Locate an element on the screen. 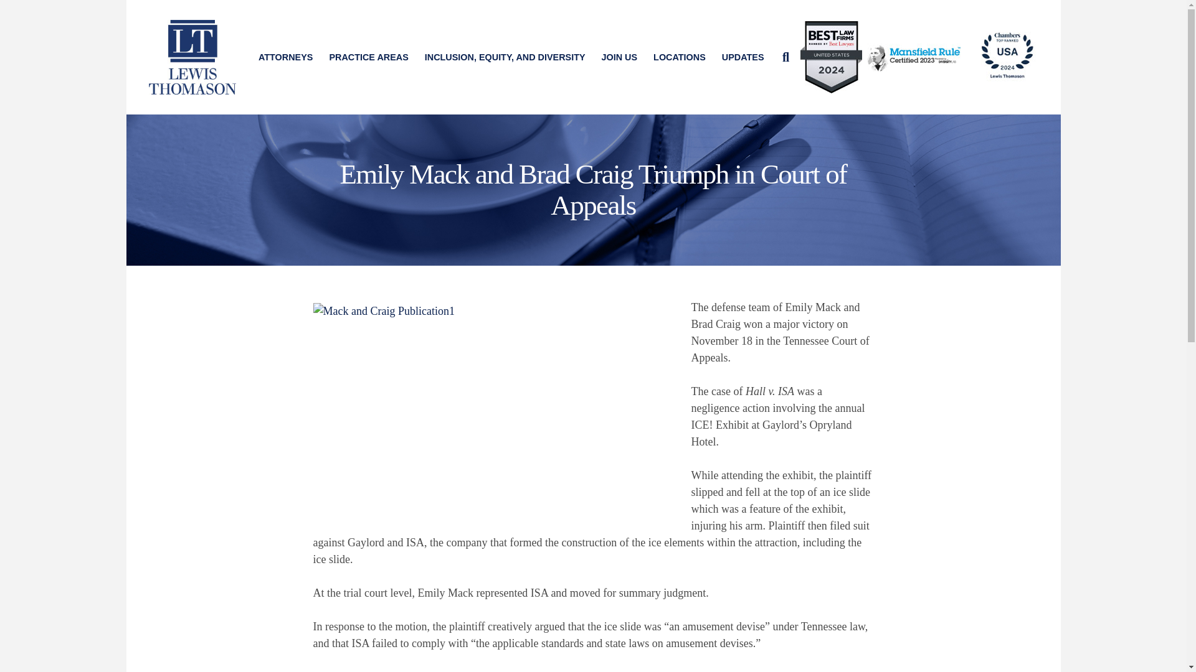 The height and width of the screenshot is (672, 1196). LOCATIONS is located at coordinates (680, 57).